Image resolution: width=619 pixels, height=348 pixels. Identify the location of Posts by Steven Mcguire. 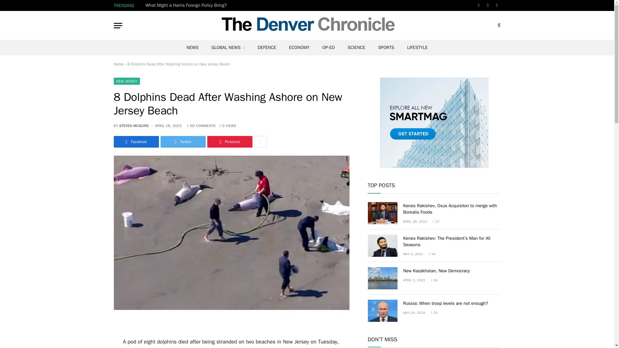
(134, 126).